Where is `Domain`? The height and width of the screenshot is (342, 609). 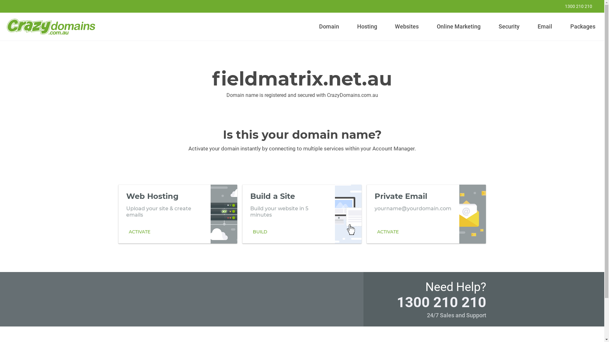 Domain is located at coordinates (329, 27).